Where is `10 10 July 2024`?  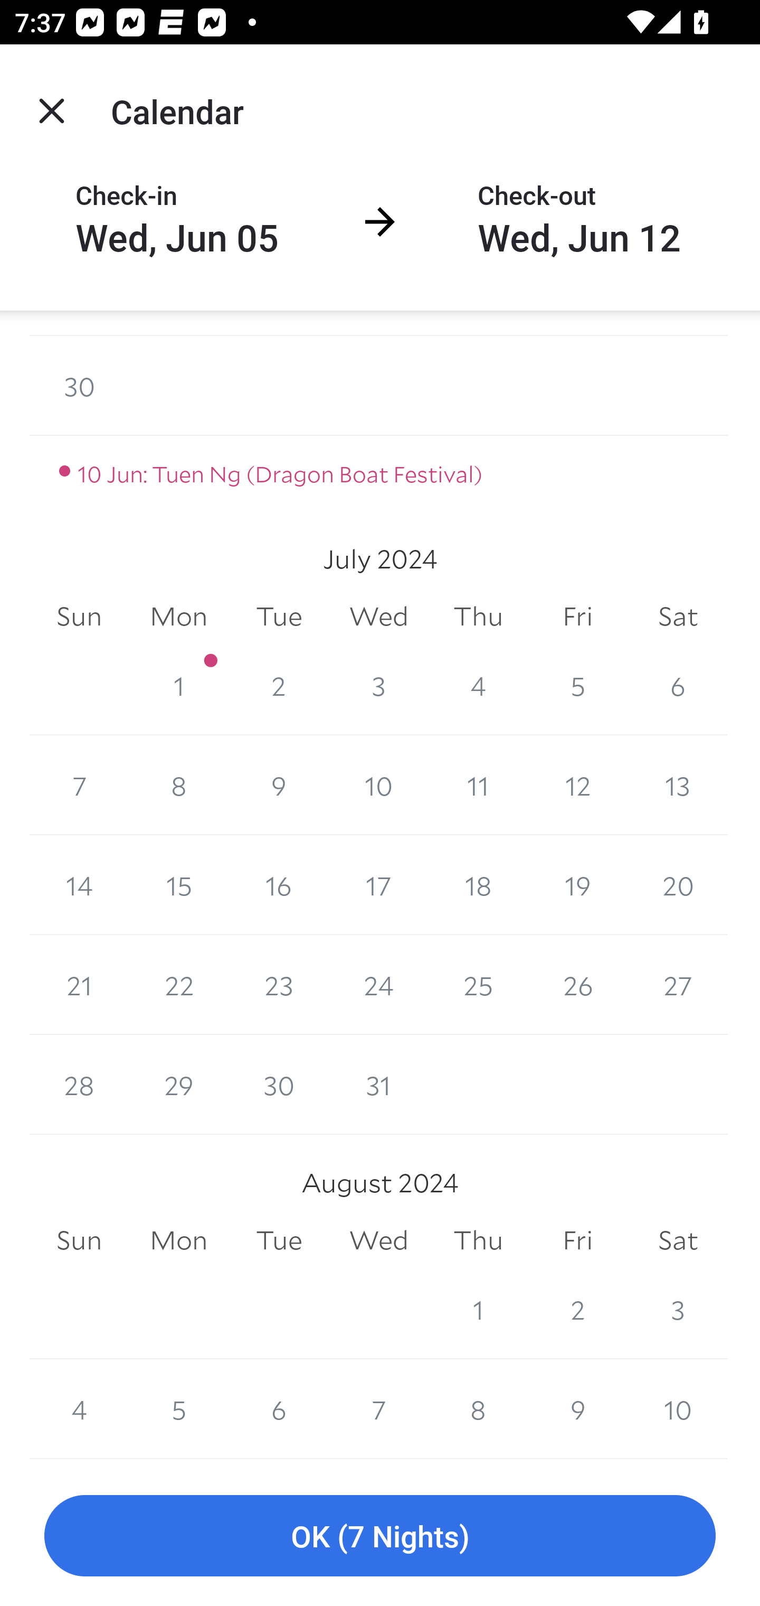
10 10 July 2024 is located at coordinates (379, 785).